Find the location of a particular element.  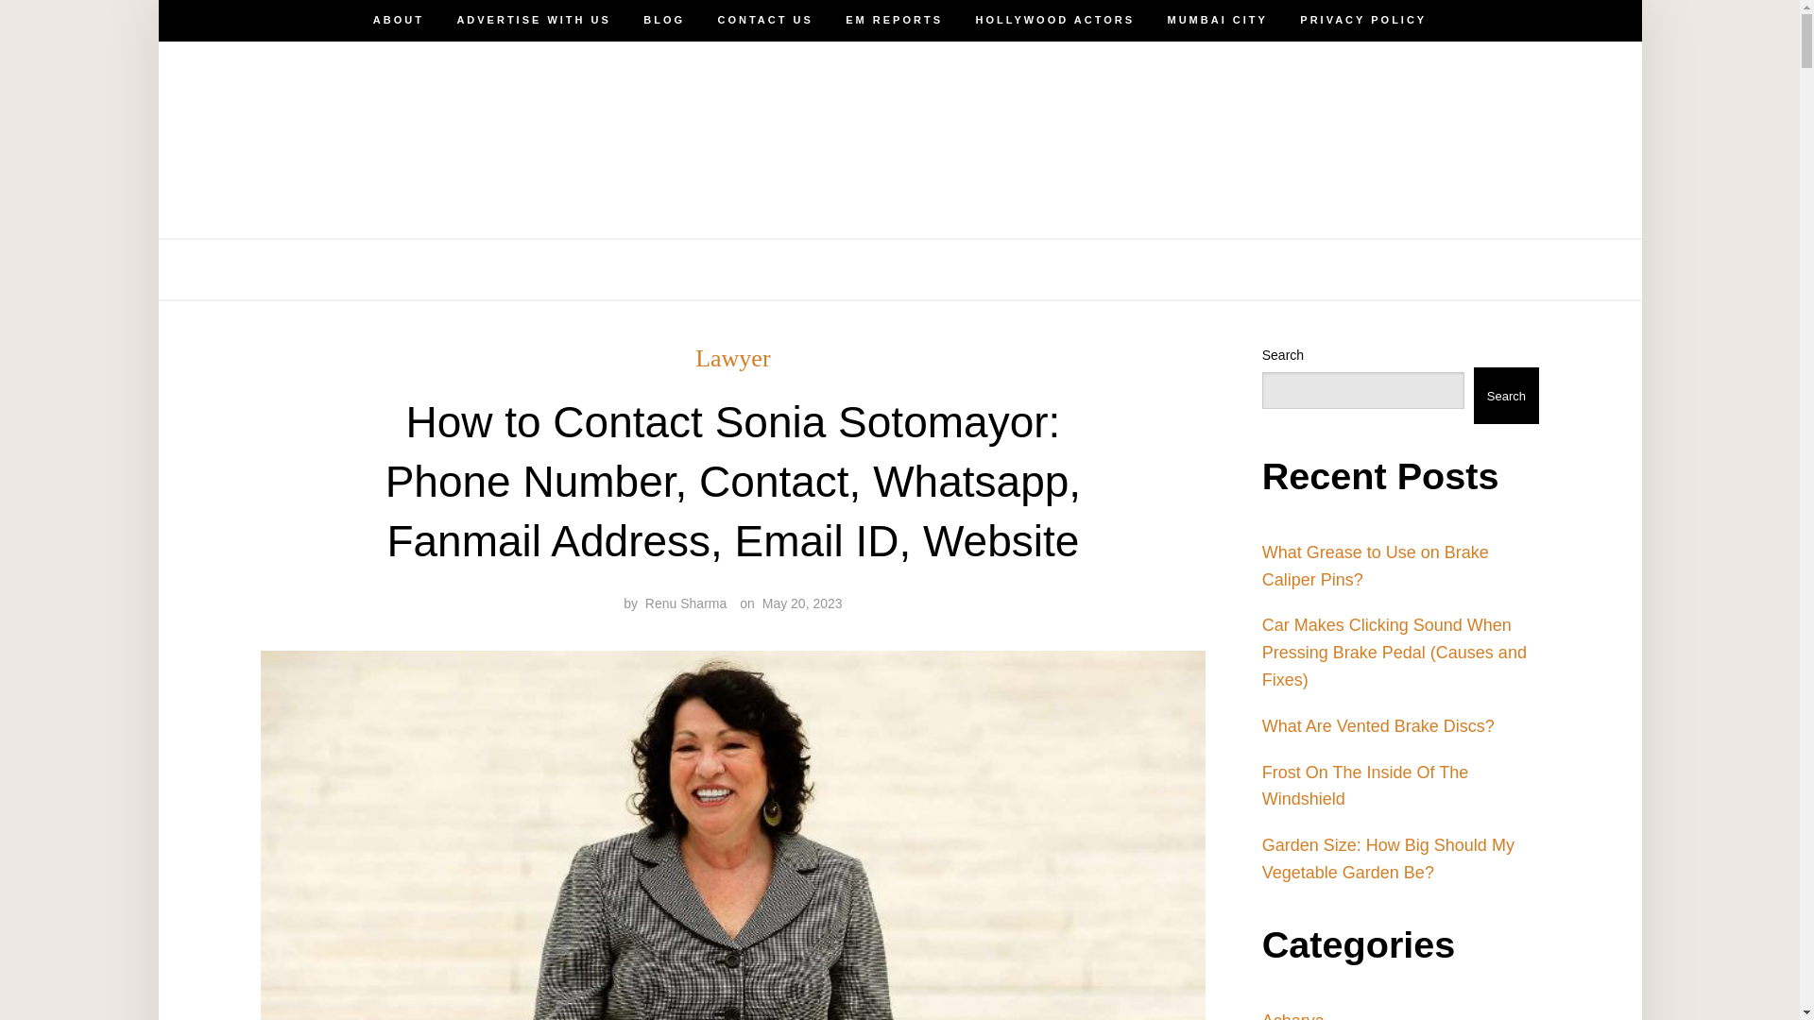

PRIVACY POLICY is located at coordinates (1362, 269).